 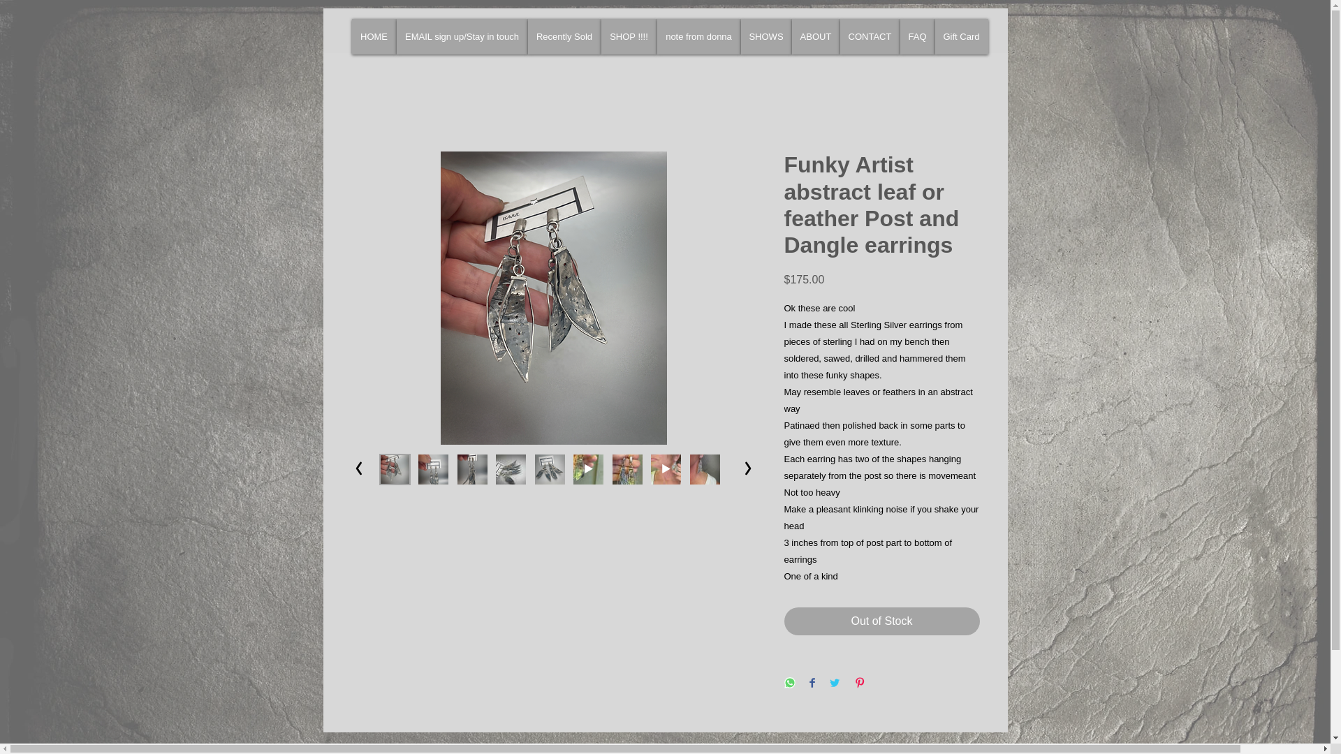 I want to click on SHOP !!!!, so click(x=629, y=36).